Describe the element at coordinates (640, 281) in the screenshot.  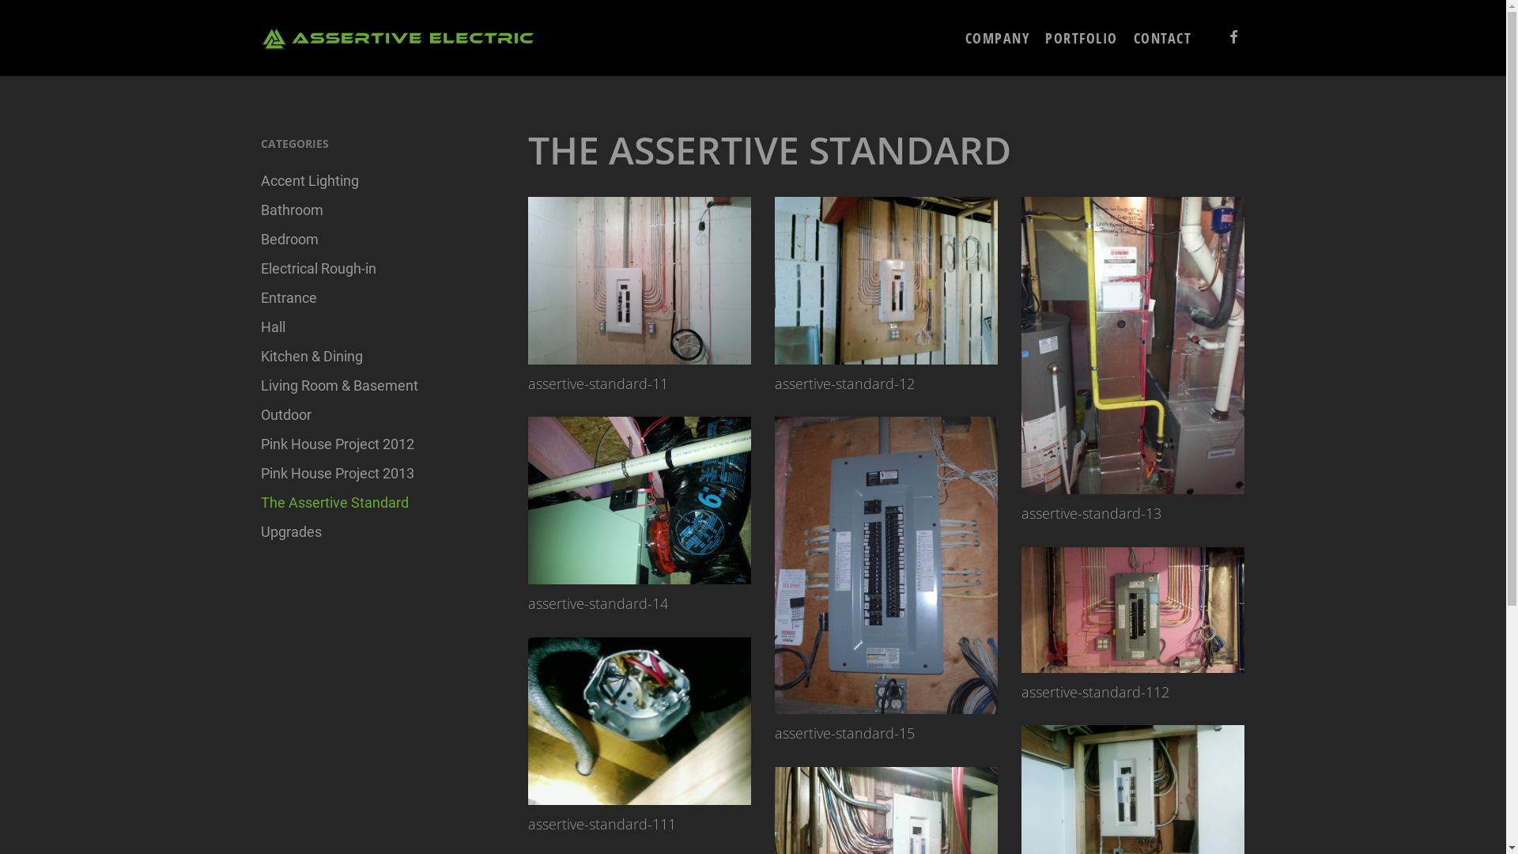
I see `assertive-standard-11` at that location.